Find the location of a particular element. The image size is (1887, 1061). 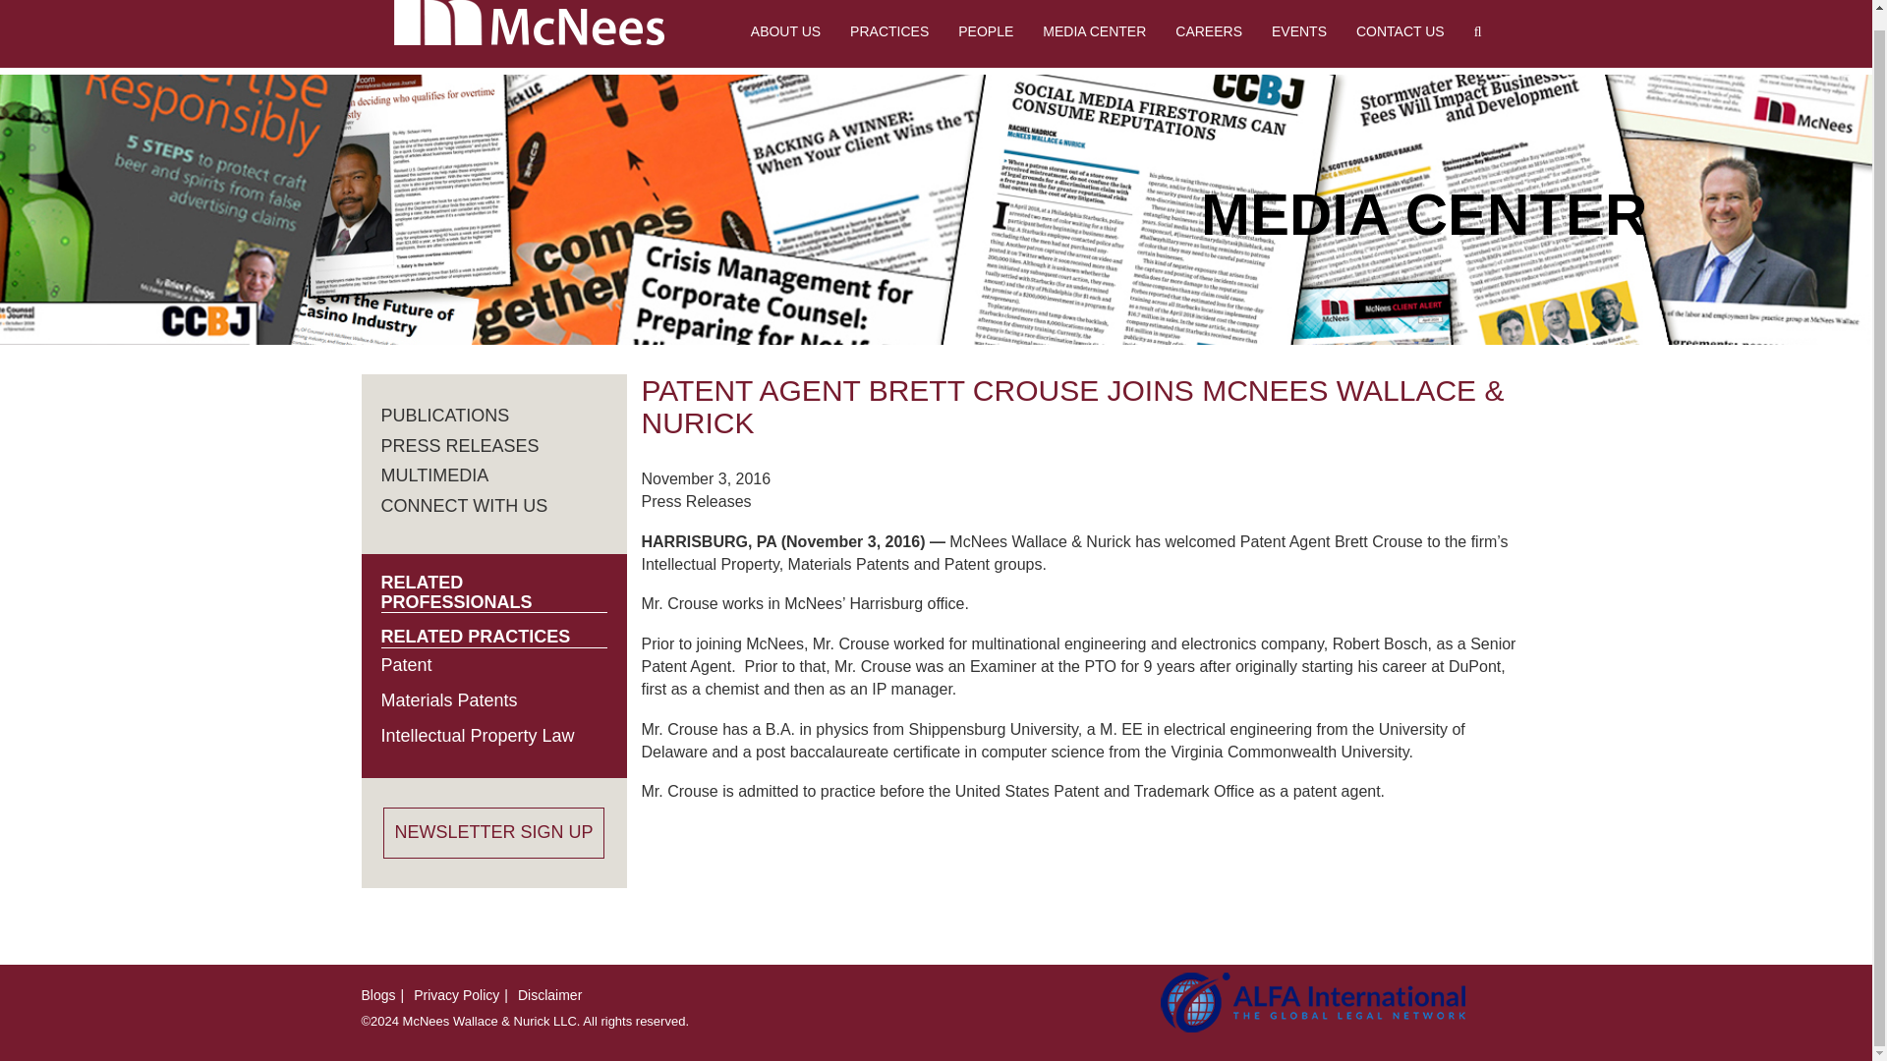

PRESS RELEASES is located at coordinates (460, 446).